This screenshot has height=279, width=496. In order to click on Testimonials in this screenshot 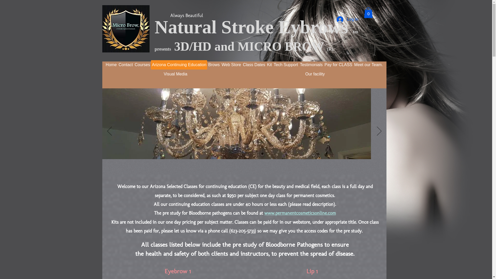, I will do `click(311, 65)`.